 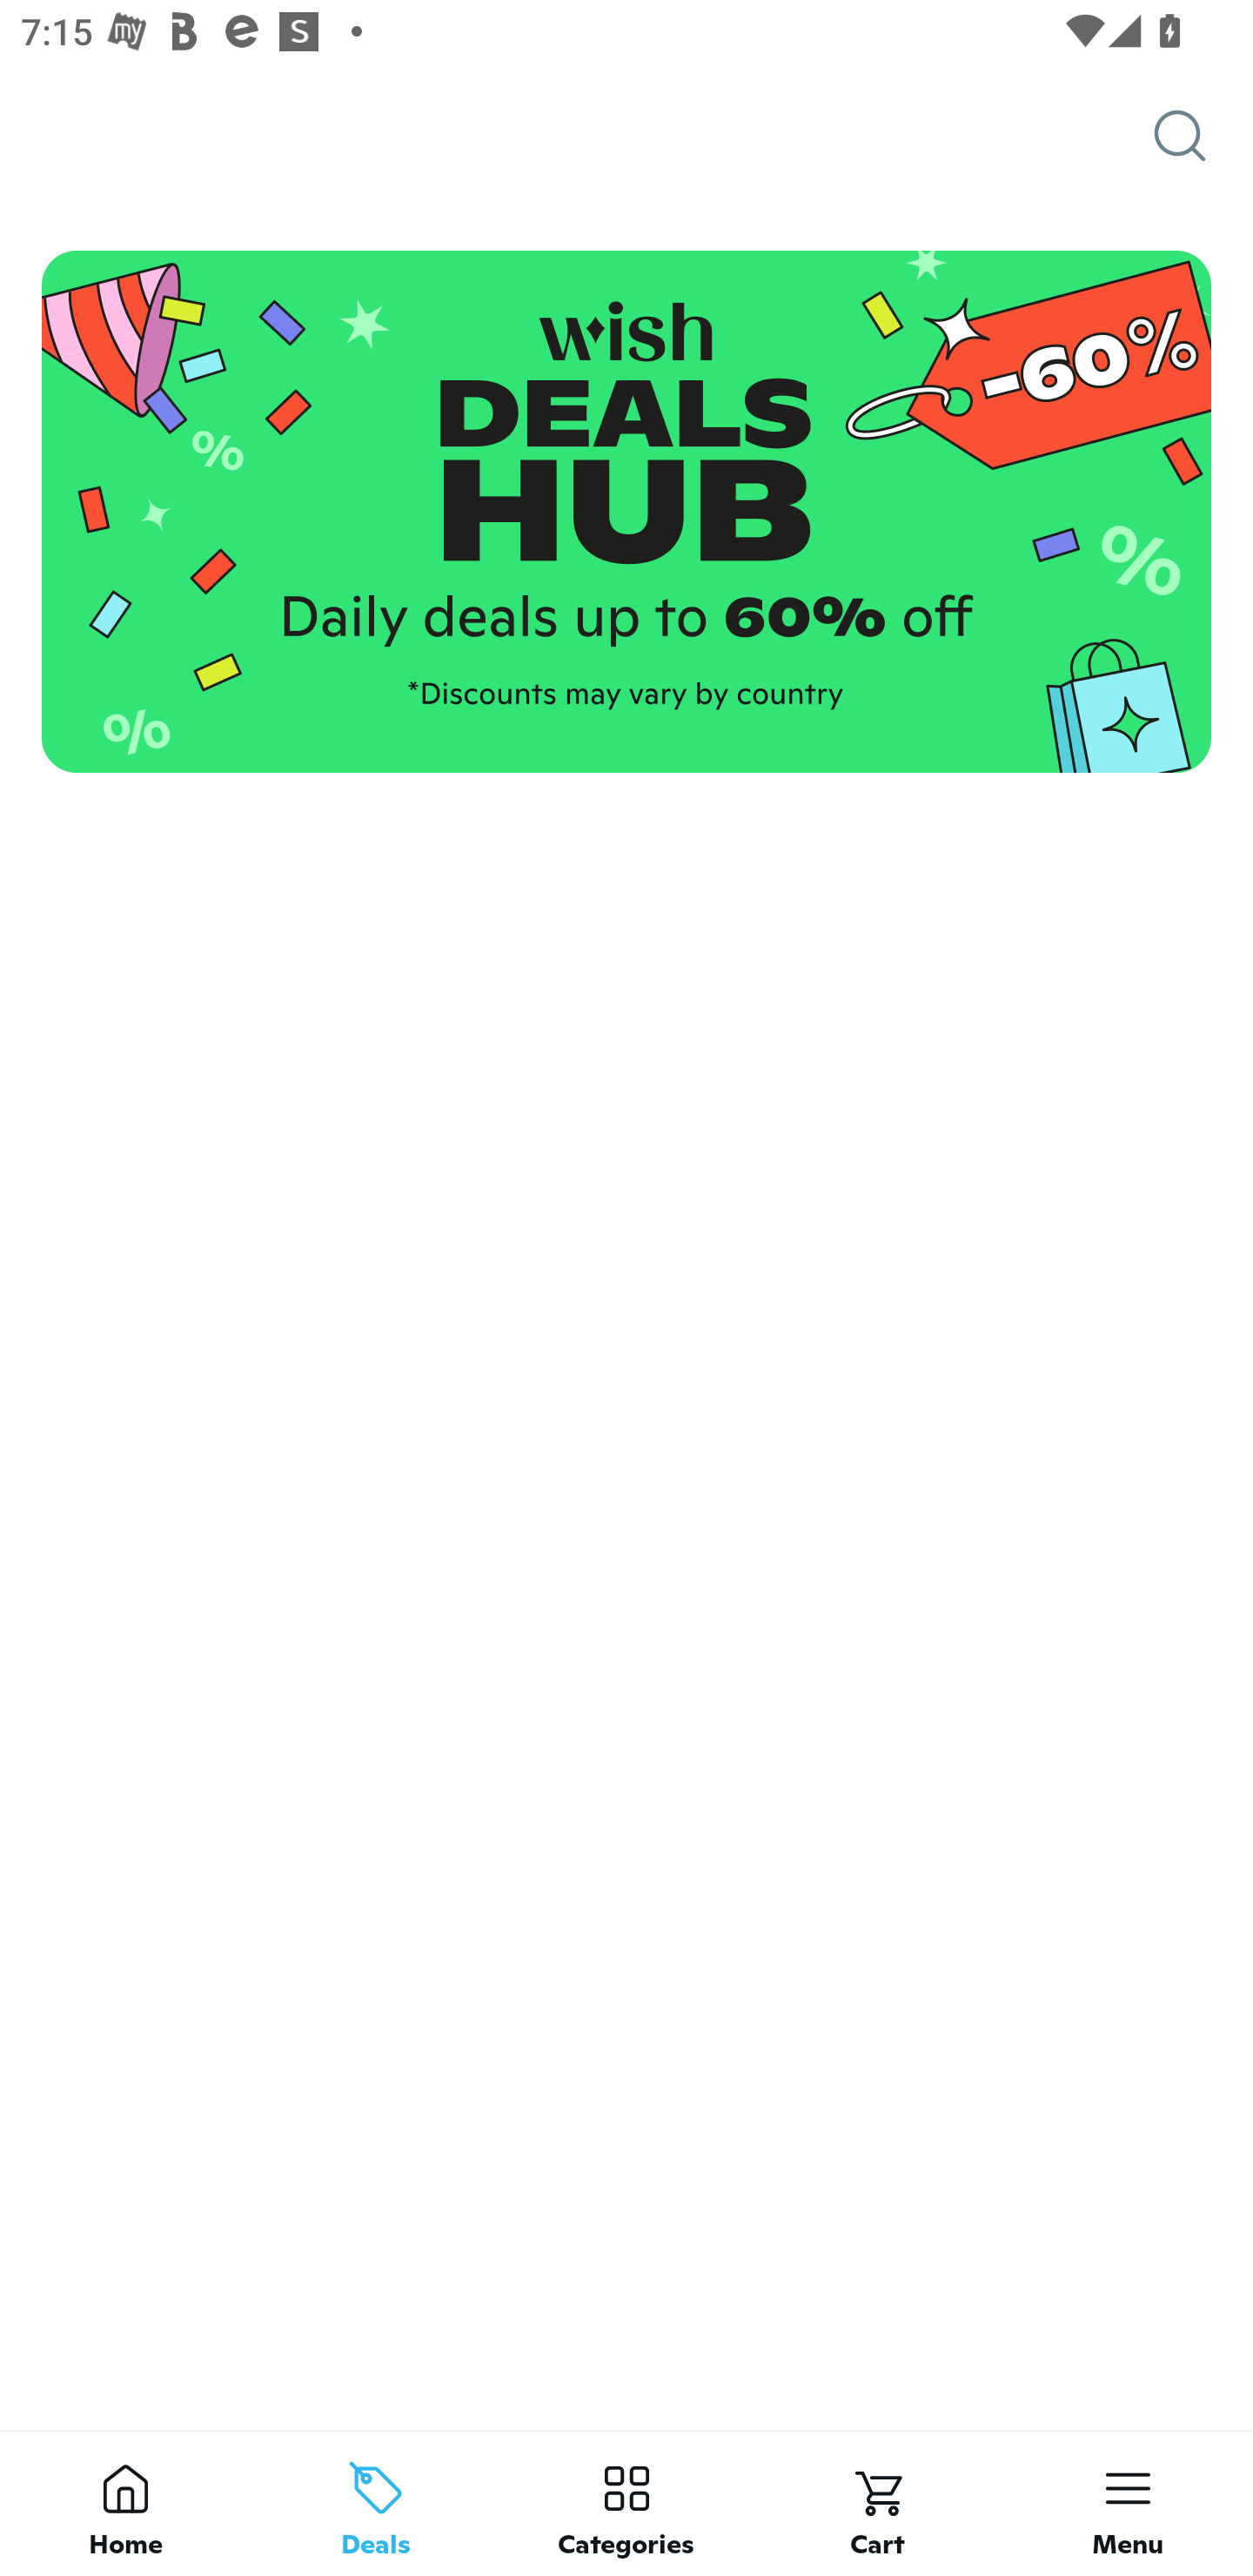 I want to click on Deals, so click(x=376, y=2503).